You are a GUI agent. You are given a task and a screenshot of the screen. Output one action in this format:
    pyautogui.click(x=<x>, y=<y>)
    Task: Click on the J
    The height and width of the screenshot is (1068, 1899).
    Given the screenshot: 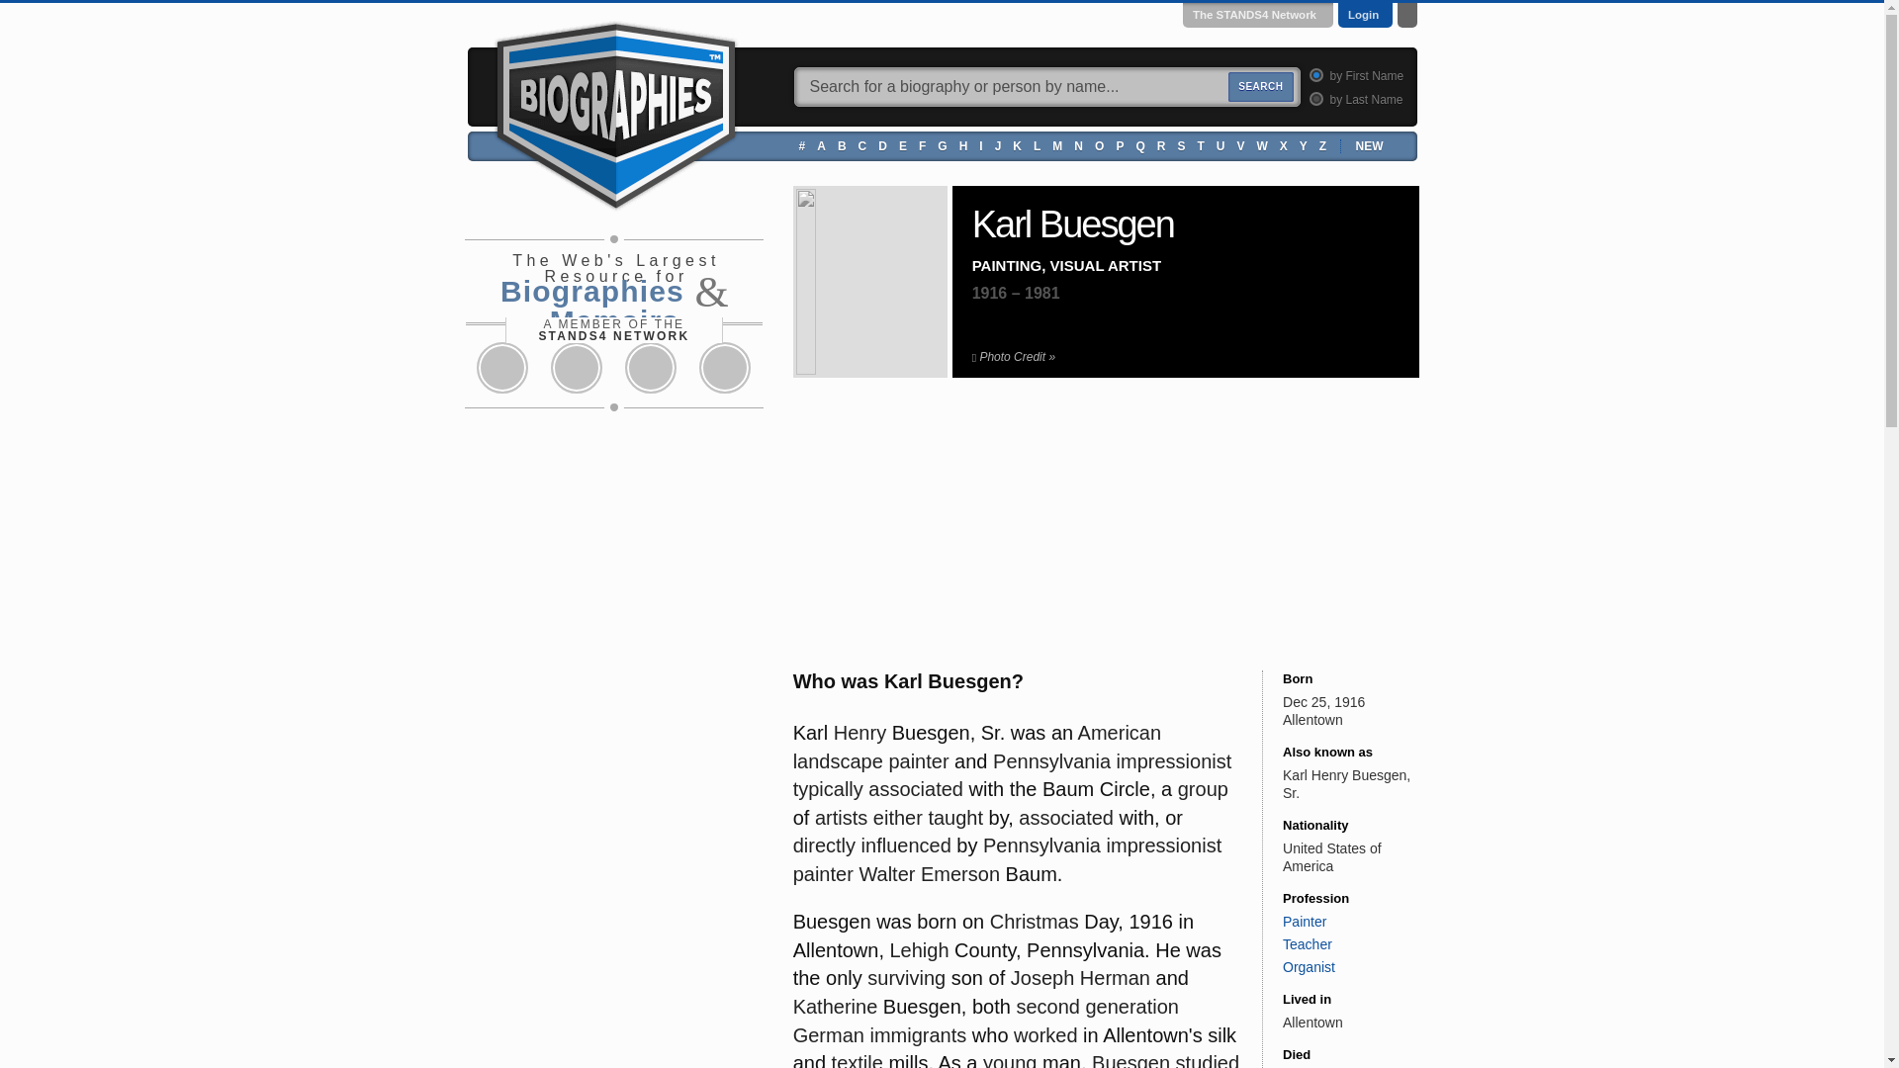 What is the action you would take?
    pyautogui.click(x=997, y=145)
    